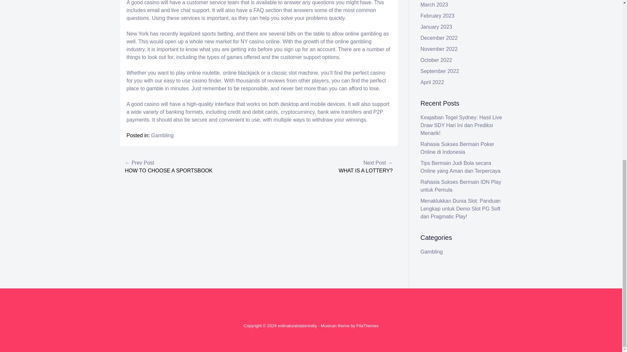 The width and height of the screenshot is (627, 352). I want to click on November 2022, so click(439, 49).